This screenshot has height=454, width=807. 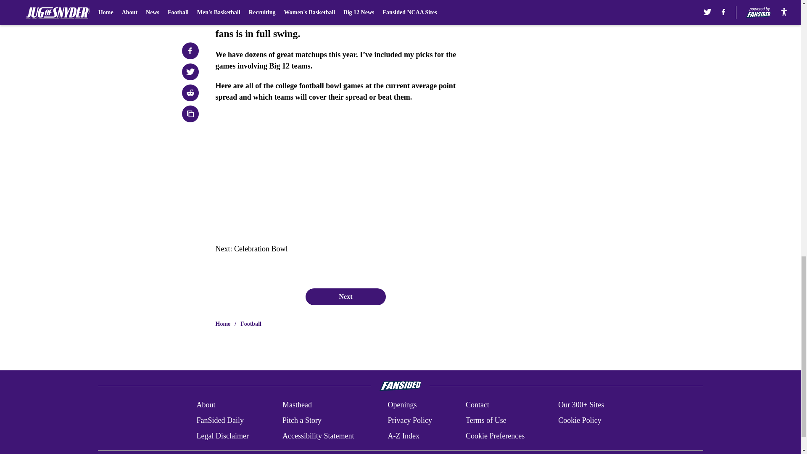 What do you see at coordinates (477, 405) in the screenshot?
I see `Contact` at bounding box center [477, 405].